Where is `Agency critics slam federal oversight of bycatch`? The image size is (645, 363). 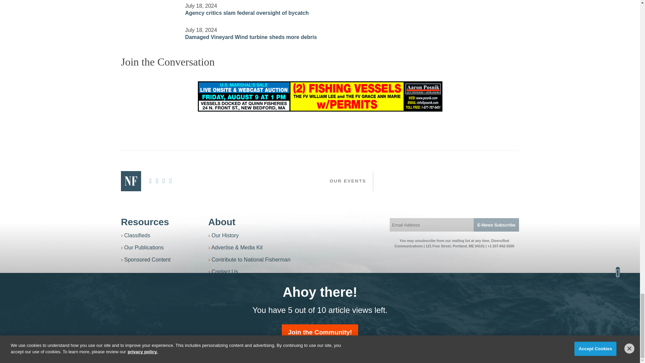
Agency critics slam federal oversight of bycatch is located at coordinates (149, 5).